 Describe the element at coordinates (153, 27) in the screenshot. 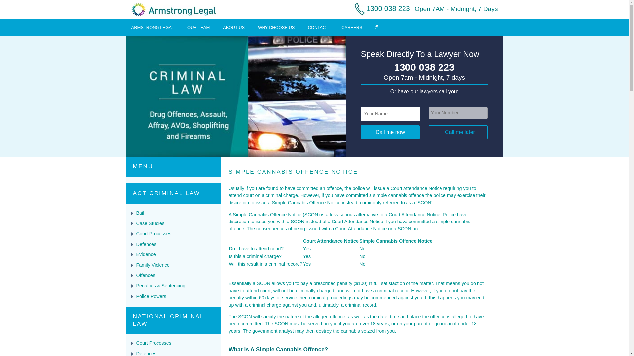

I see `ARMSTRONG LEGAL` at that location.